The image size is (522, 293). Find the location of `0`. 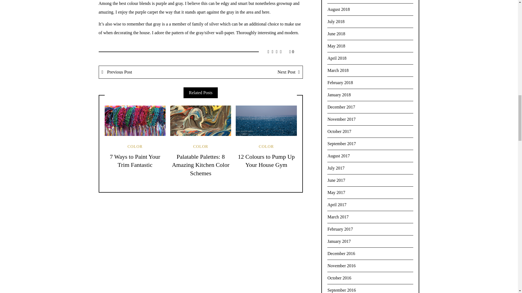

0 is located at coordinates (291, 52).